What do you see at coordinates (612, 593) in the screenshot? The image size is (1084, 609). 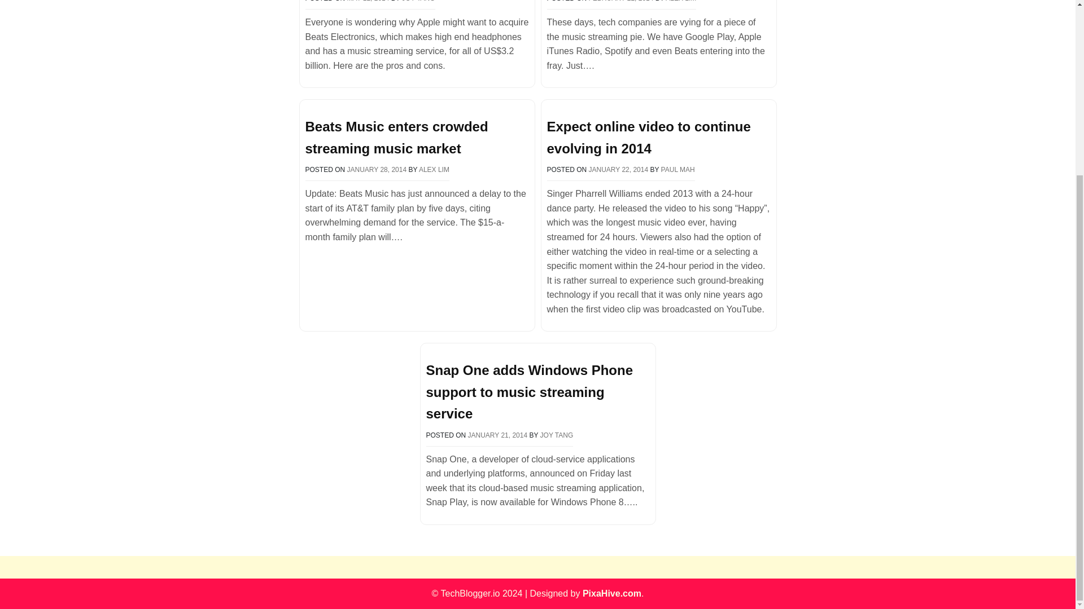 I see `PixaHive.com` at bounding box center [612, 593].